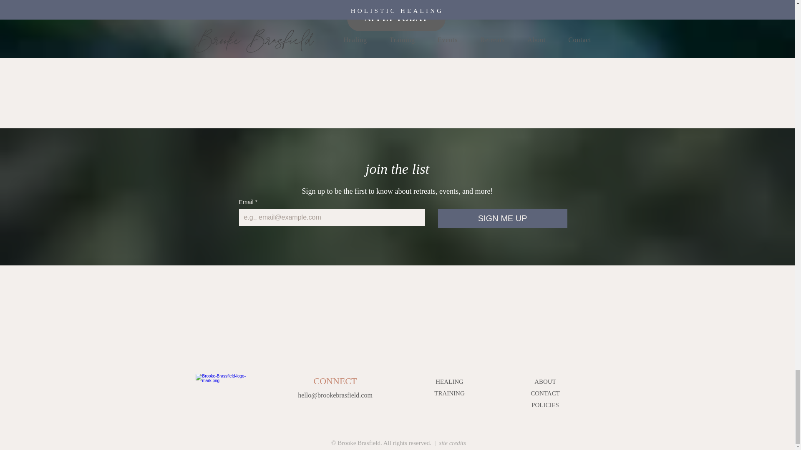 The image size is (801, 450). What do you see at coordinates (396, 18) in the screenshot?
I see `APPLY TODAY` at bounding box center [396, 18].